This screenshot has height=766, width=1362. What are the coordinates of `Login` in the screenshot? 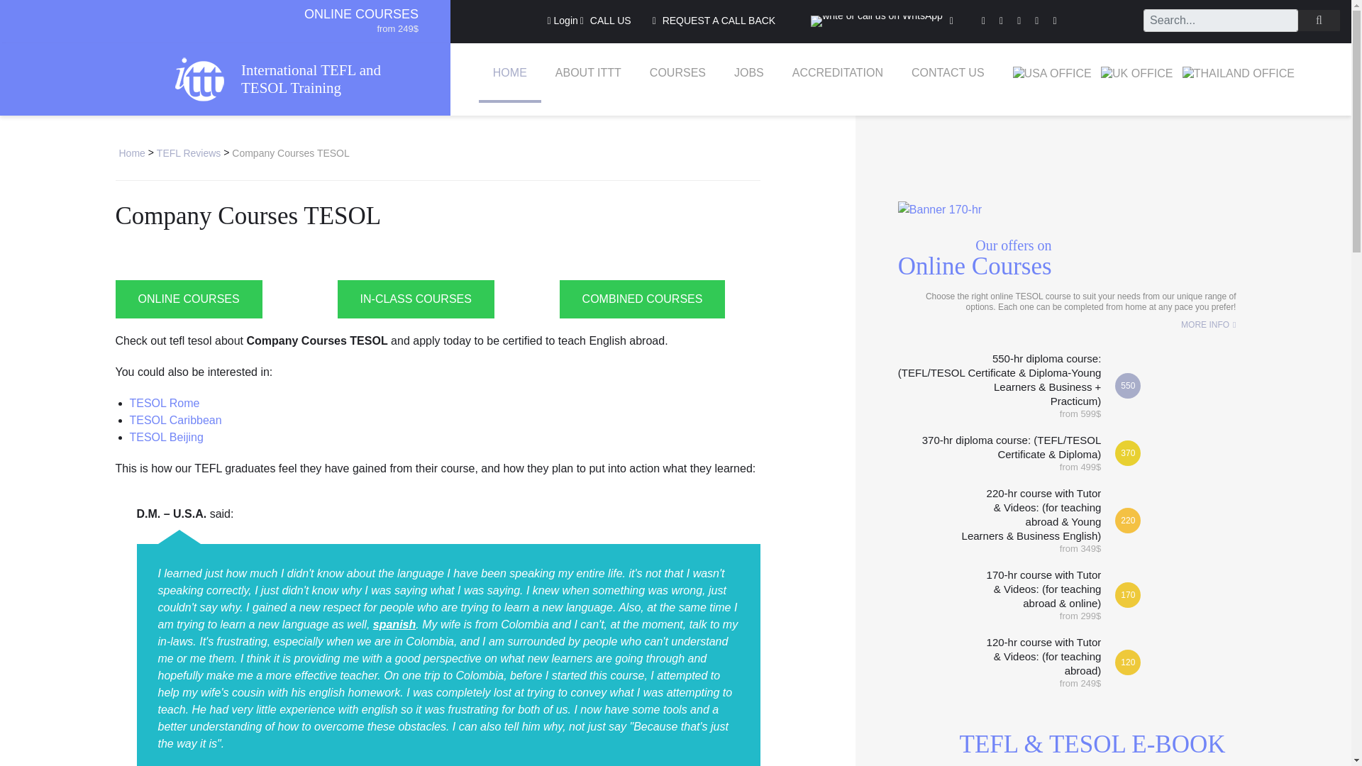 It's located at (562, 21).